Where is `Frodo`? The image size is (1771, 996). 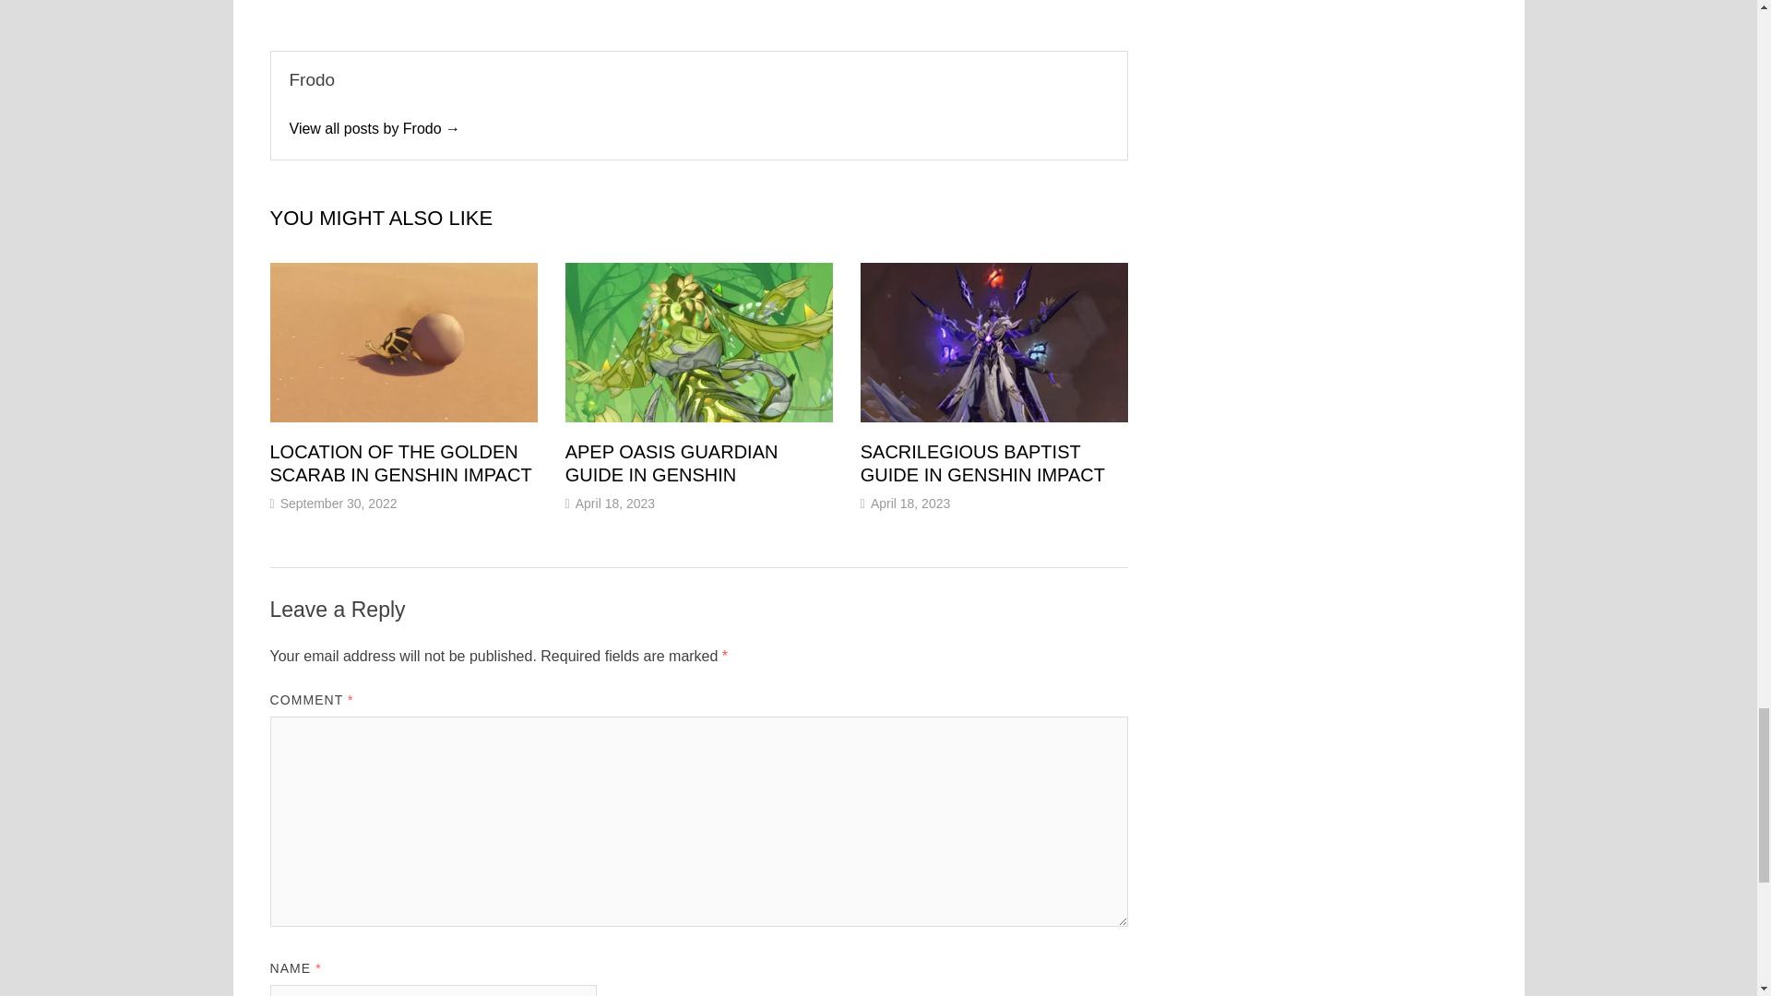 Frodo is located at coordinates (374, 127).